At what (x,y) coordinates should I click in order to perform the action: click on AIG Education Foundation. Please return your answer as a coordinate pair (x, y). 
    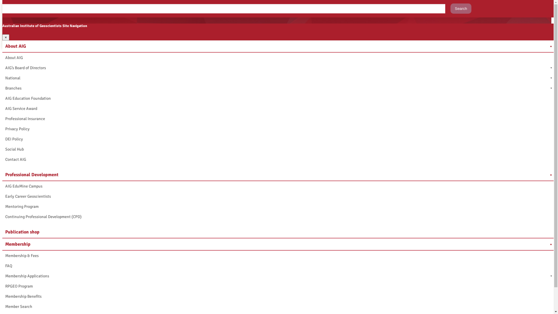
    Looking at the image, I should click on (279, 98).